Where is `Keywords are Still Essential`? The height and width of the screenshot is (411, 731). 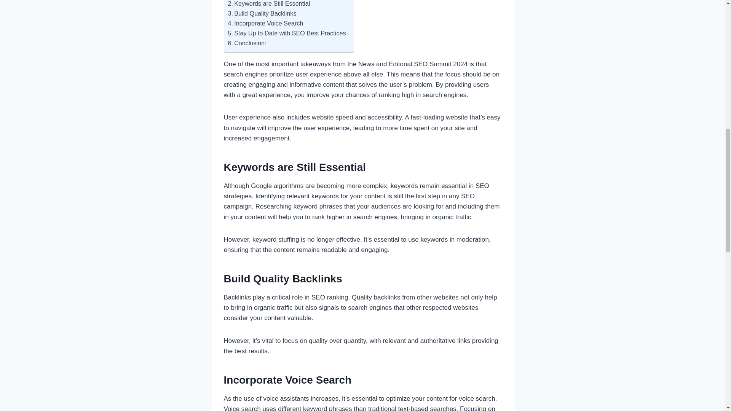 Keywords are Still Essential is located at coordinates (269, 4).